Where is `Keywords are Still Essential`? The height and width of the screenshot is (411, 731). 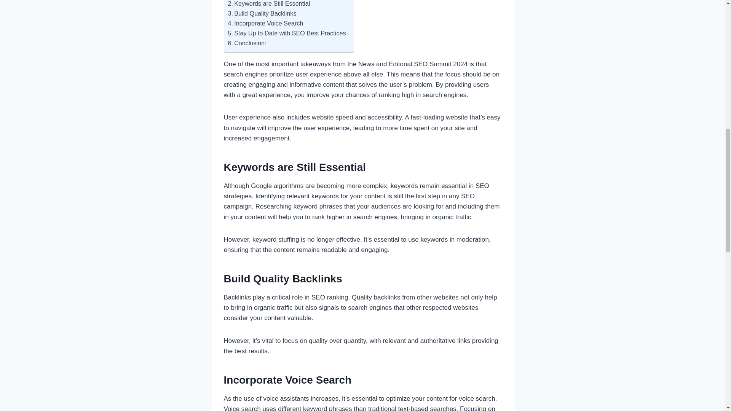 Keywords are Still Essential is located at coordinates (269, 4).